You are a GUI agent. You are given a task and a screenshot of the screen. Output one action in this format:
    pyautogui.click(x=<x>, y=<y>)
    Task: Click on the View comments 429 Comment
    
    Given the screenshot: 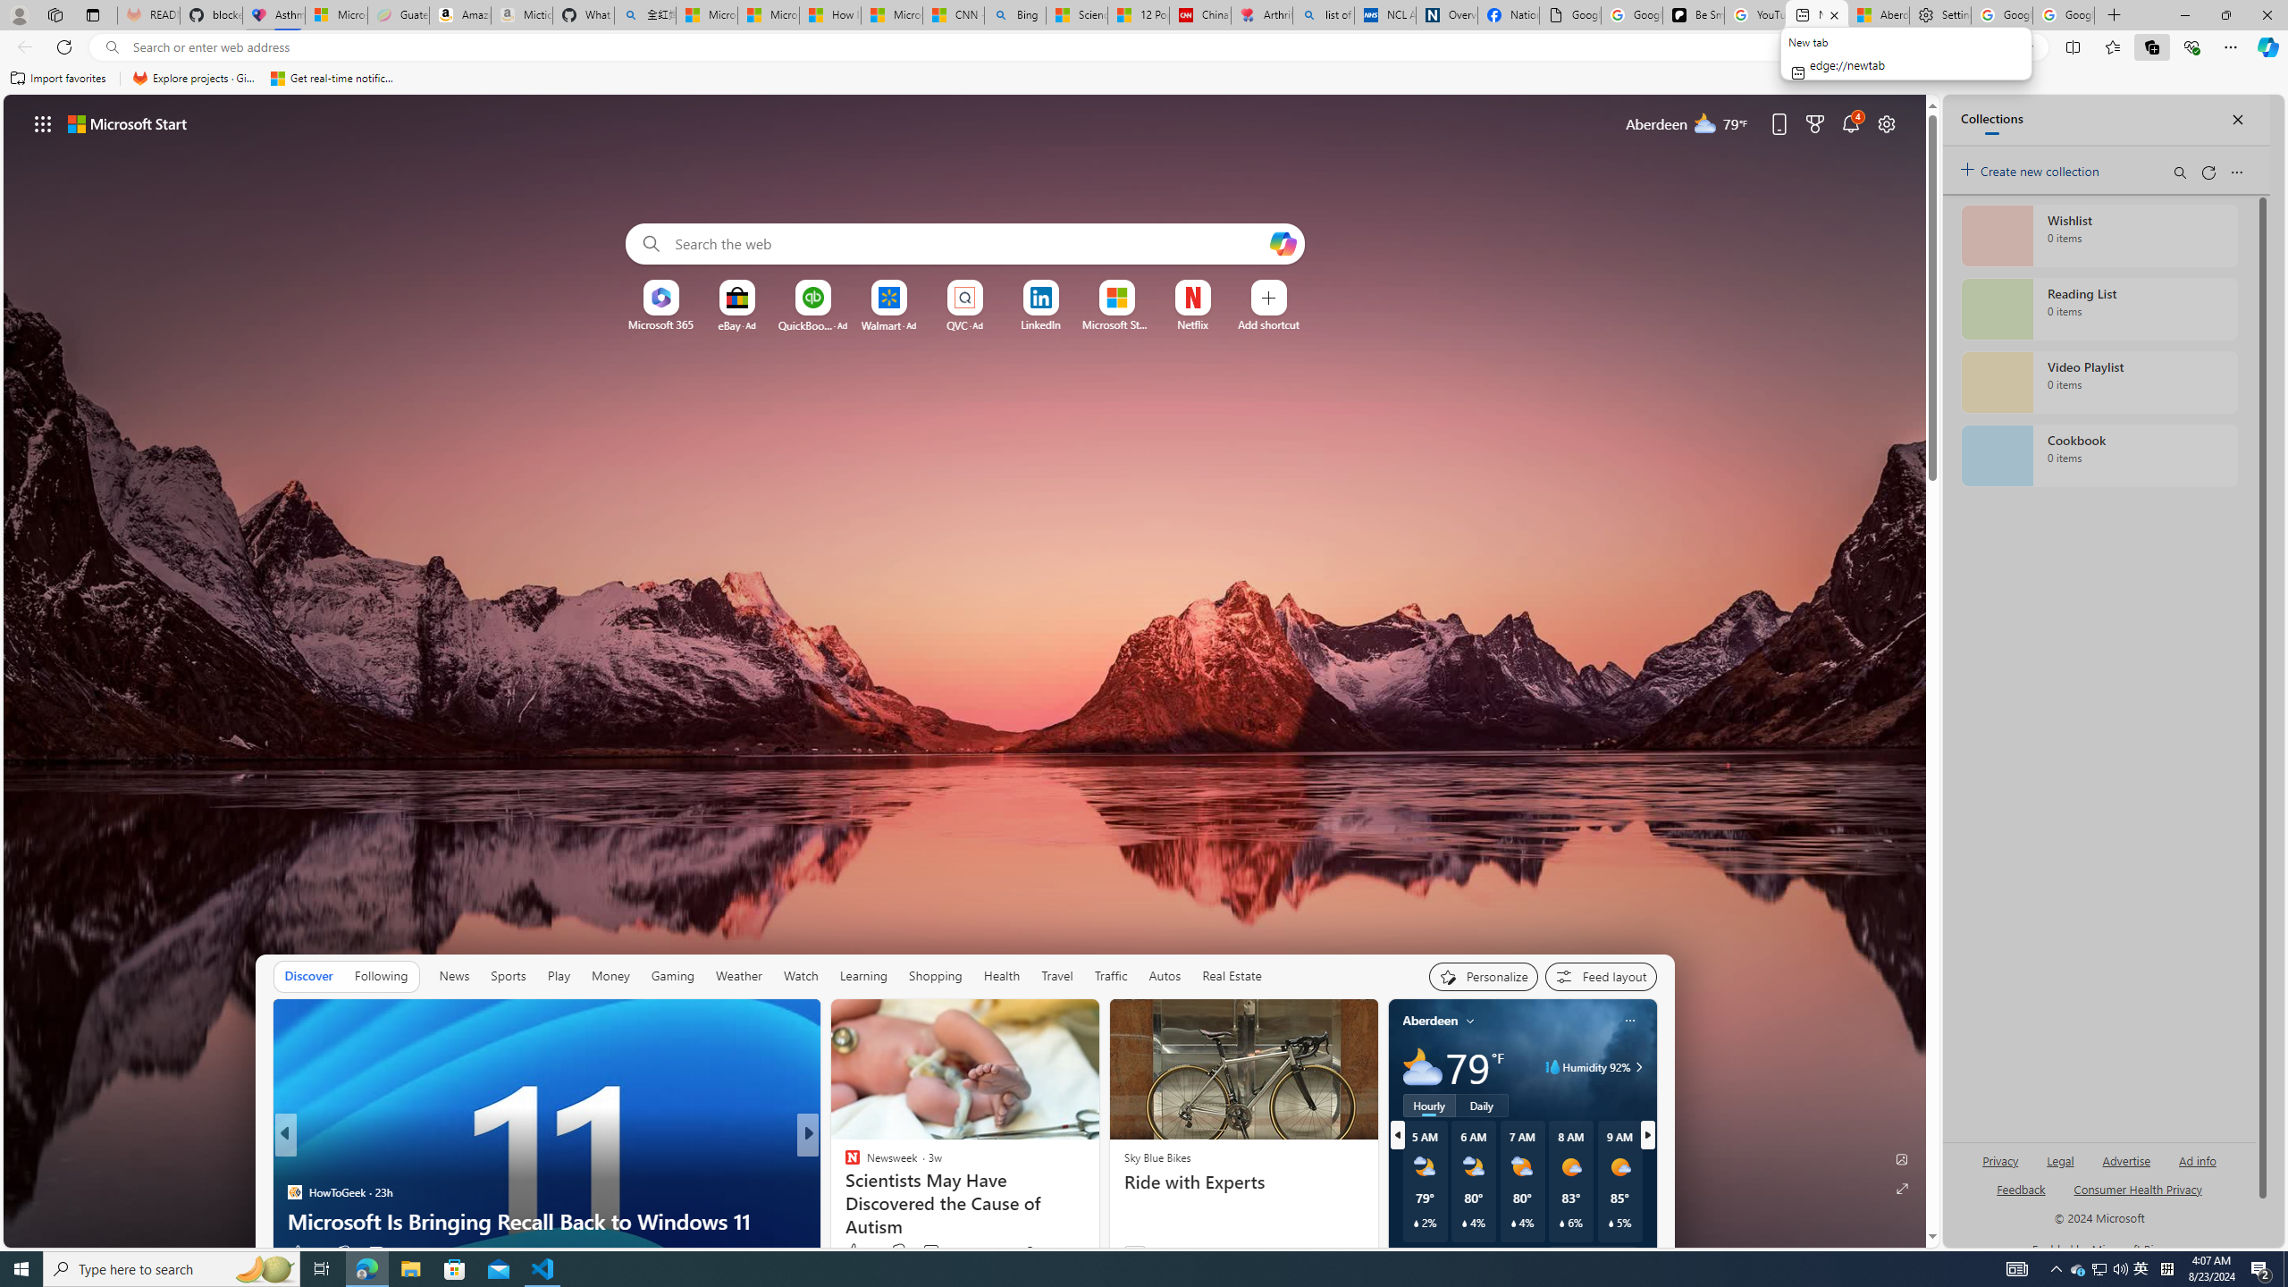 What is the action you would take?
    pyautogui.click(x=942, y=1251)
    